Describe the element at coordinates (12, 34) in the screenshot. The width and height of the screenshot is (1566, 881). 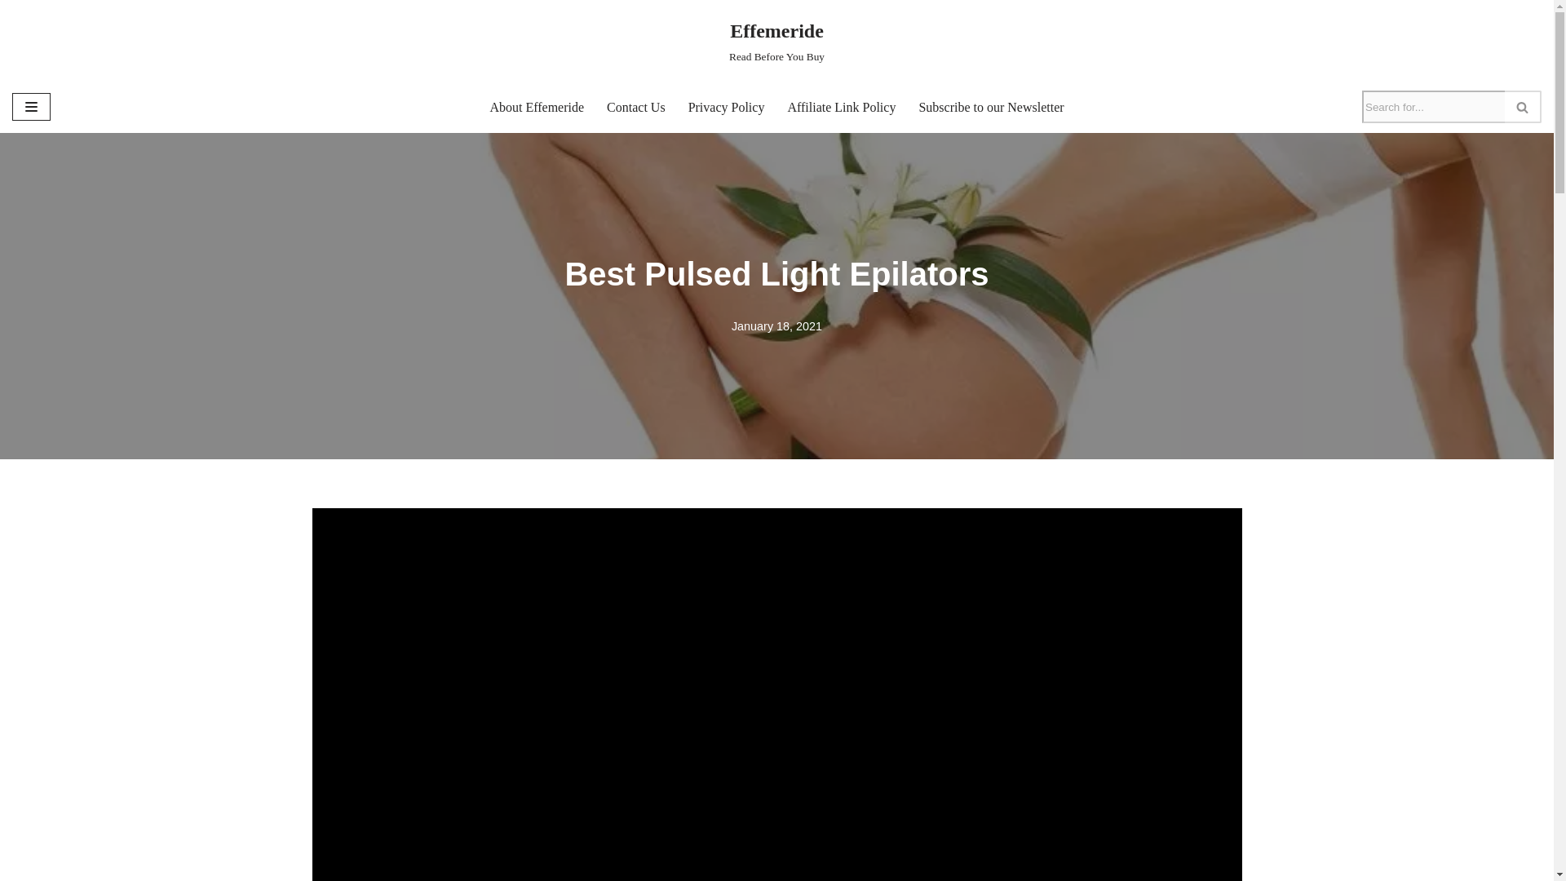
I see `Contact Us` at that location.